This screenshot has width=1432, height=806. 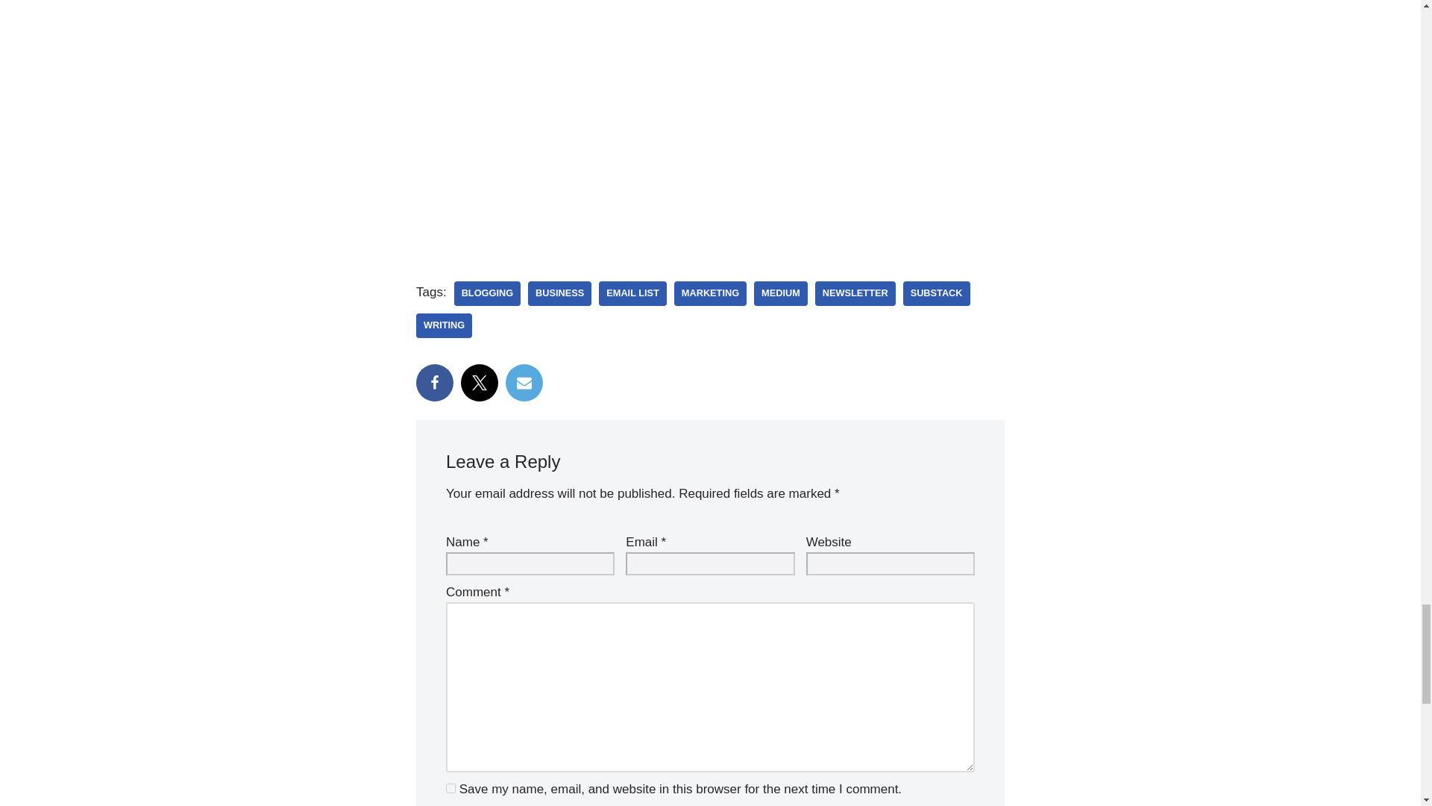 What do you see at coordinates (710, 293) in the screenshot?
I see `MARKETING` at bounding box center [710, 293].